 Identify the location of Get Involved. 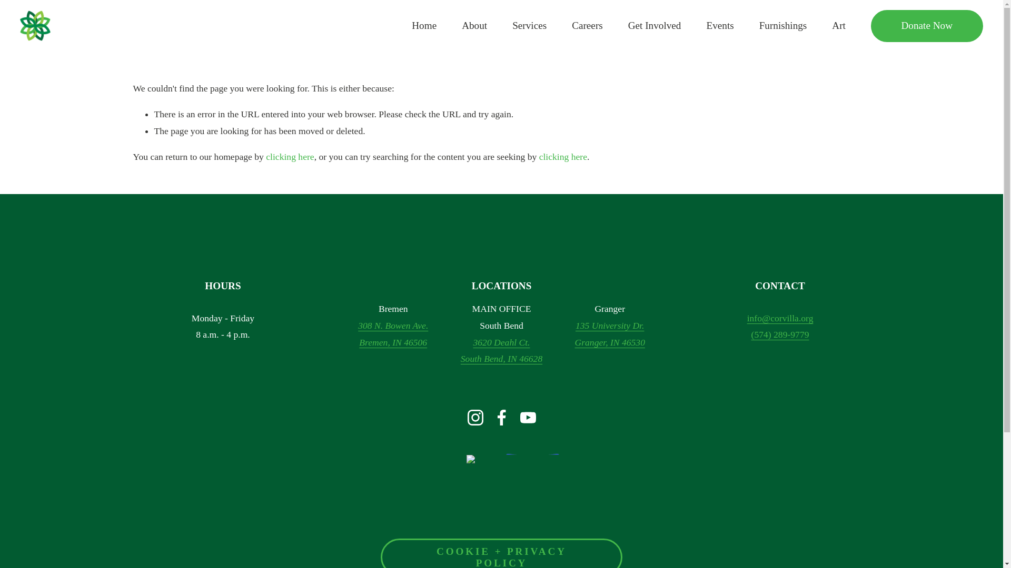
(655, 26).